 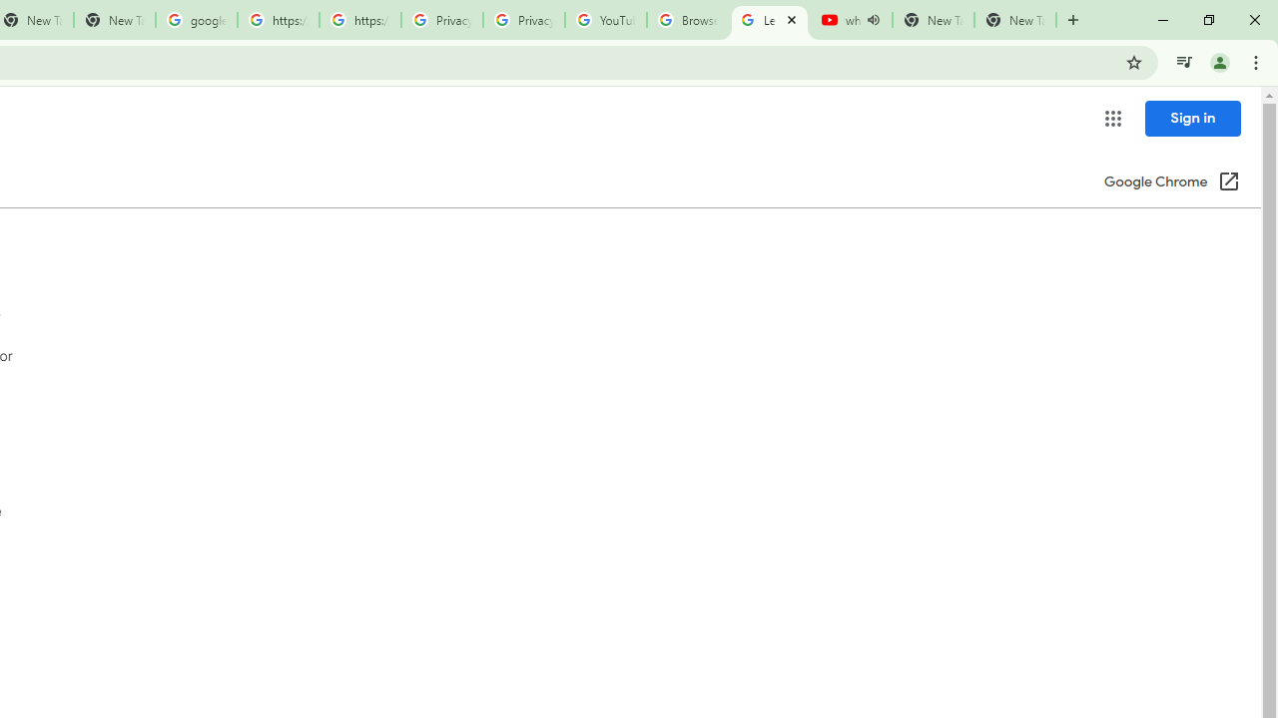 What do you see at coordinates (1014, 20) in the screenshot?
I see `New Tab` at bounding box center [1014, 20].